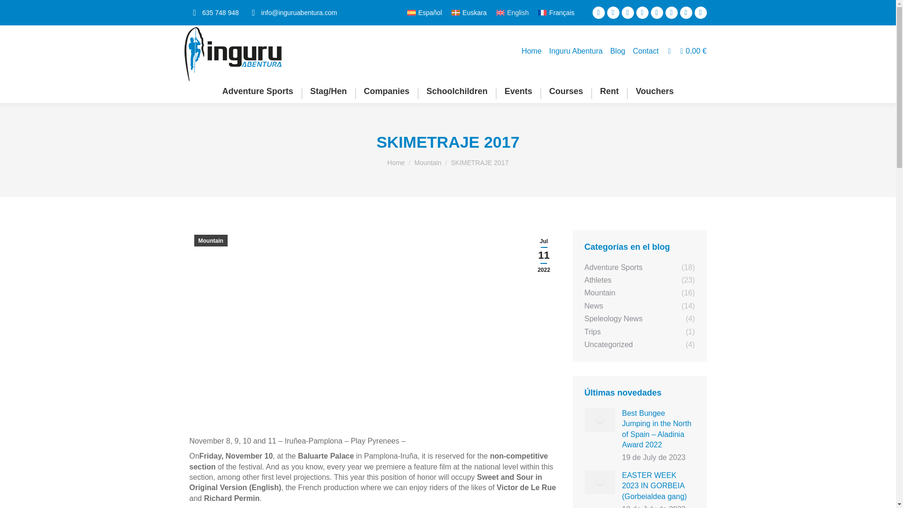  Describe the element at coordinates (598, 12) in the screenshot. I see `Facebook page opens in new window` at that location.